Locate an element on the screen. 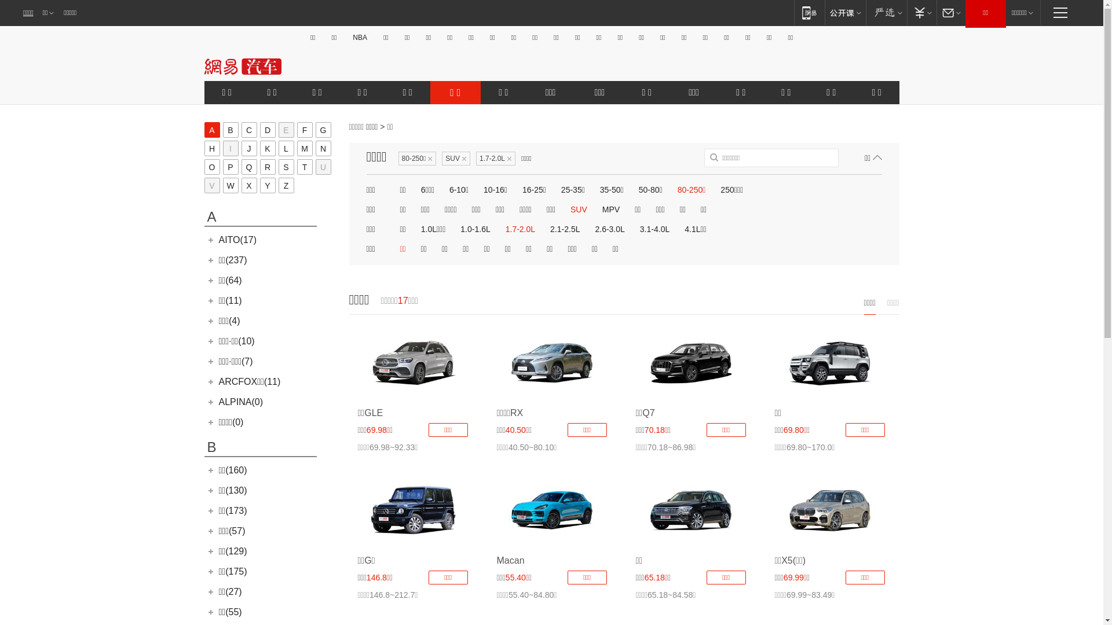  1.0-1.6L is located at coordinates (475, 229).